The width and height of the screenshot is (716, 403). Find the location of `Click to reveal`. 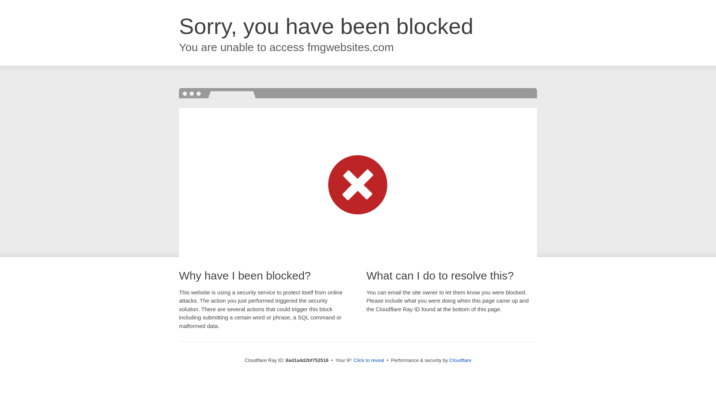

Click to reveal is located at coordinates (369, 360).